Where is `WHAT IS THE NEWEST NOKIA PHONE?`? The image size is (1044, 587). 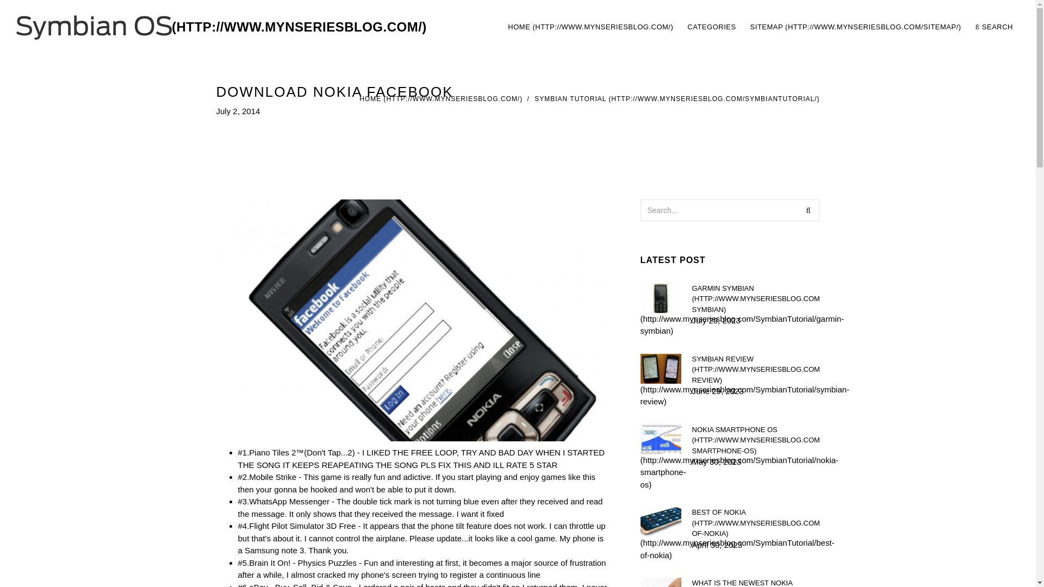 WHAT IS THE NEWEST NOKIA PHONE? is located at coordinates (755, 582).